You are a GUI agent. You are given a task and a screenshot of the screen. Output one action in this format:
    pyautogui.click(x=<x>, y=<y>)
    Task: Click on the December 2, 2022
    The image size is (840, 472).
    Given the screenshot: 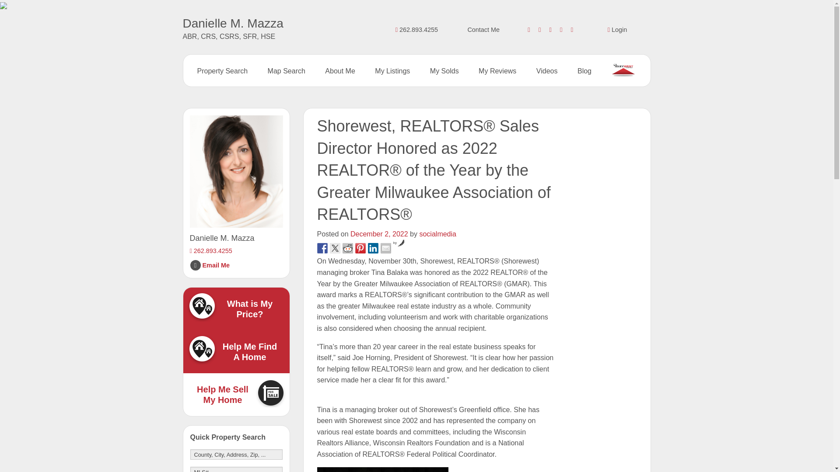 What is the action you would take?
    pyautogui.click(x=379, y=234)
    